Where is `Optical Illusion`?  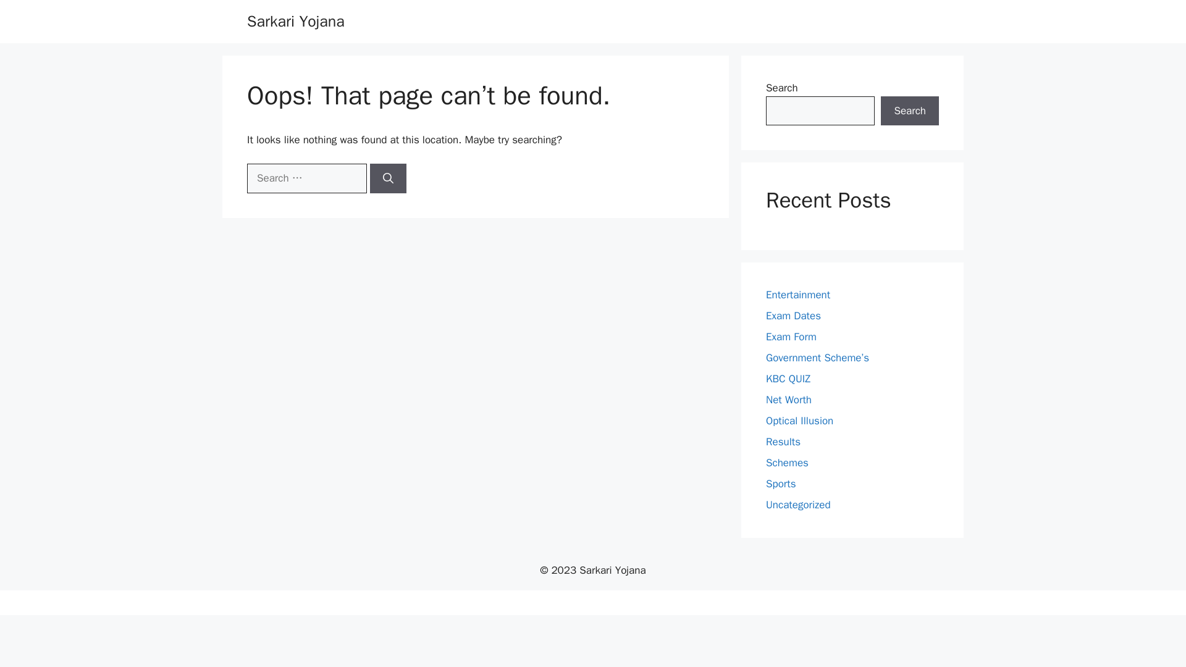
Optical Illusion is located at coordinates (799, 421).